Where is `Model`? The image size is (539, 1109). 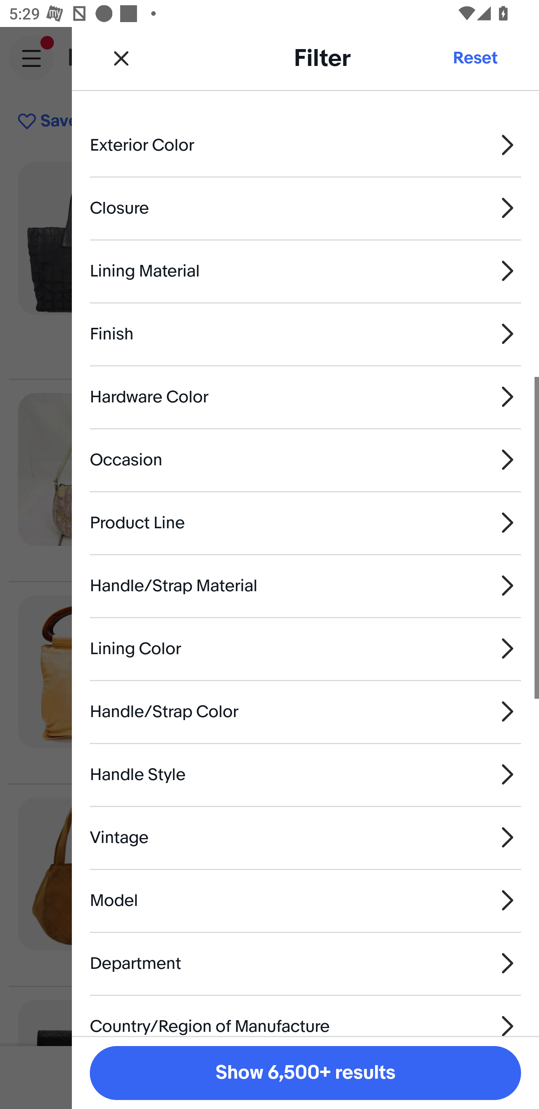
Model is located at coordinates (305, 900).